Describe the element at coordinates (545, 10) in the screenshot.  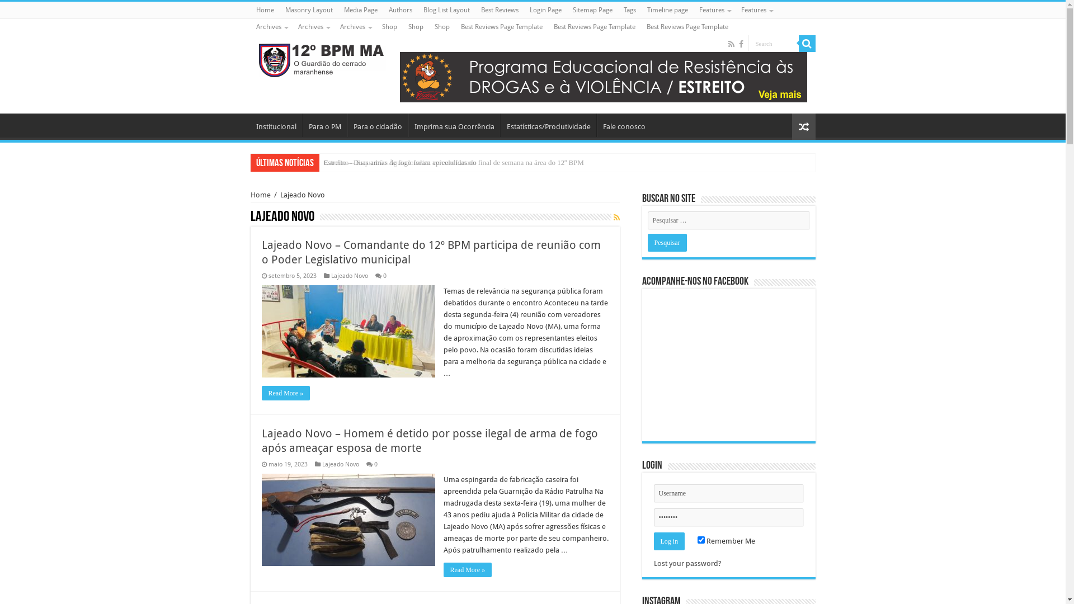
I see `Login Page` at that location.